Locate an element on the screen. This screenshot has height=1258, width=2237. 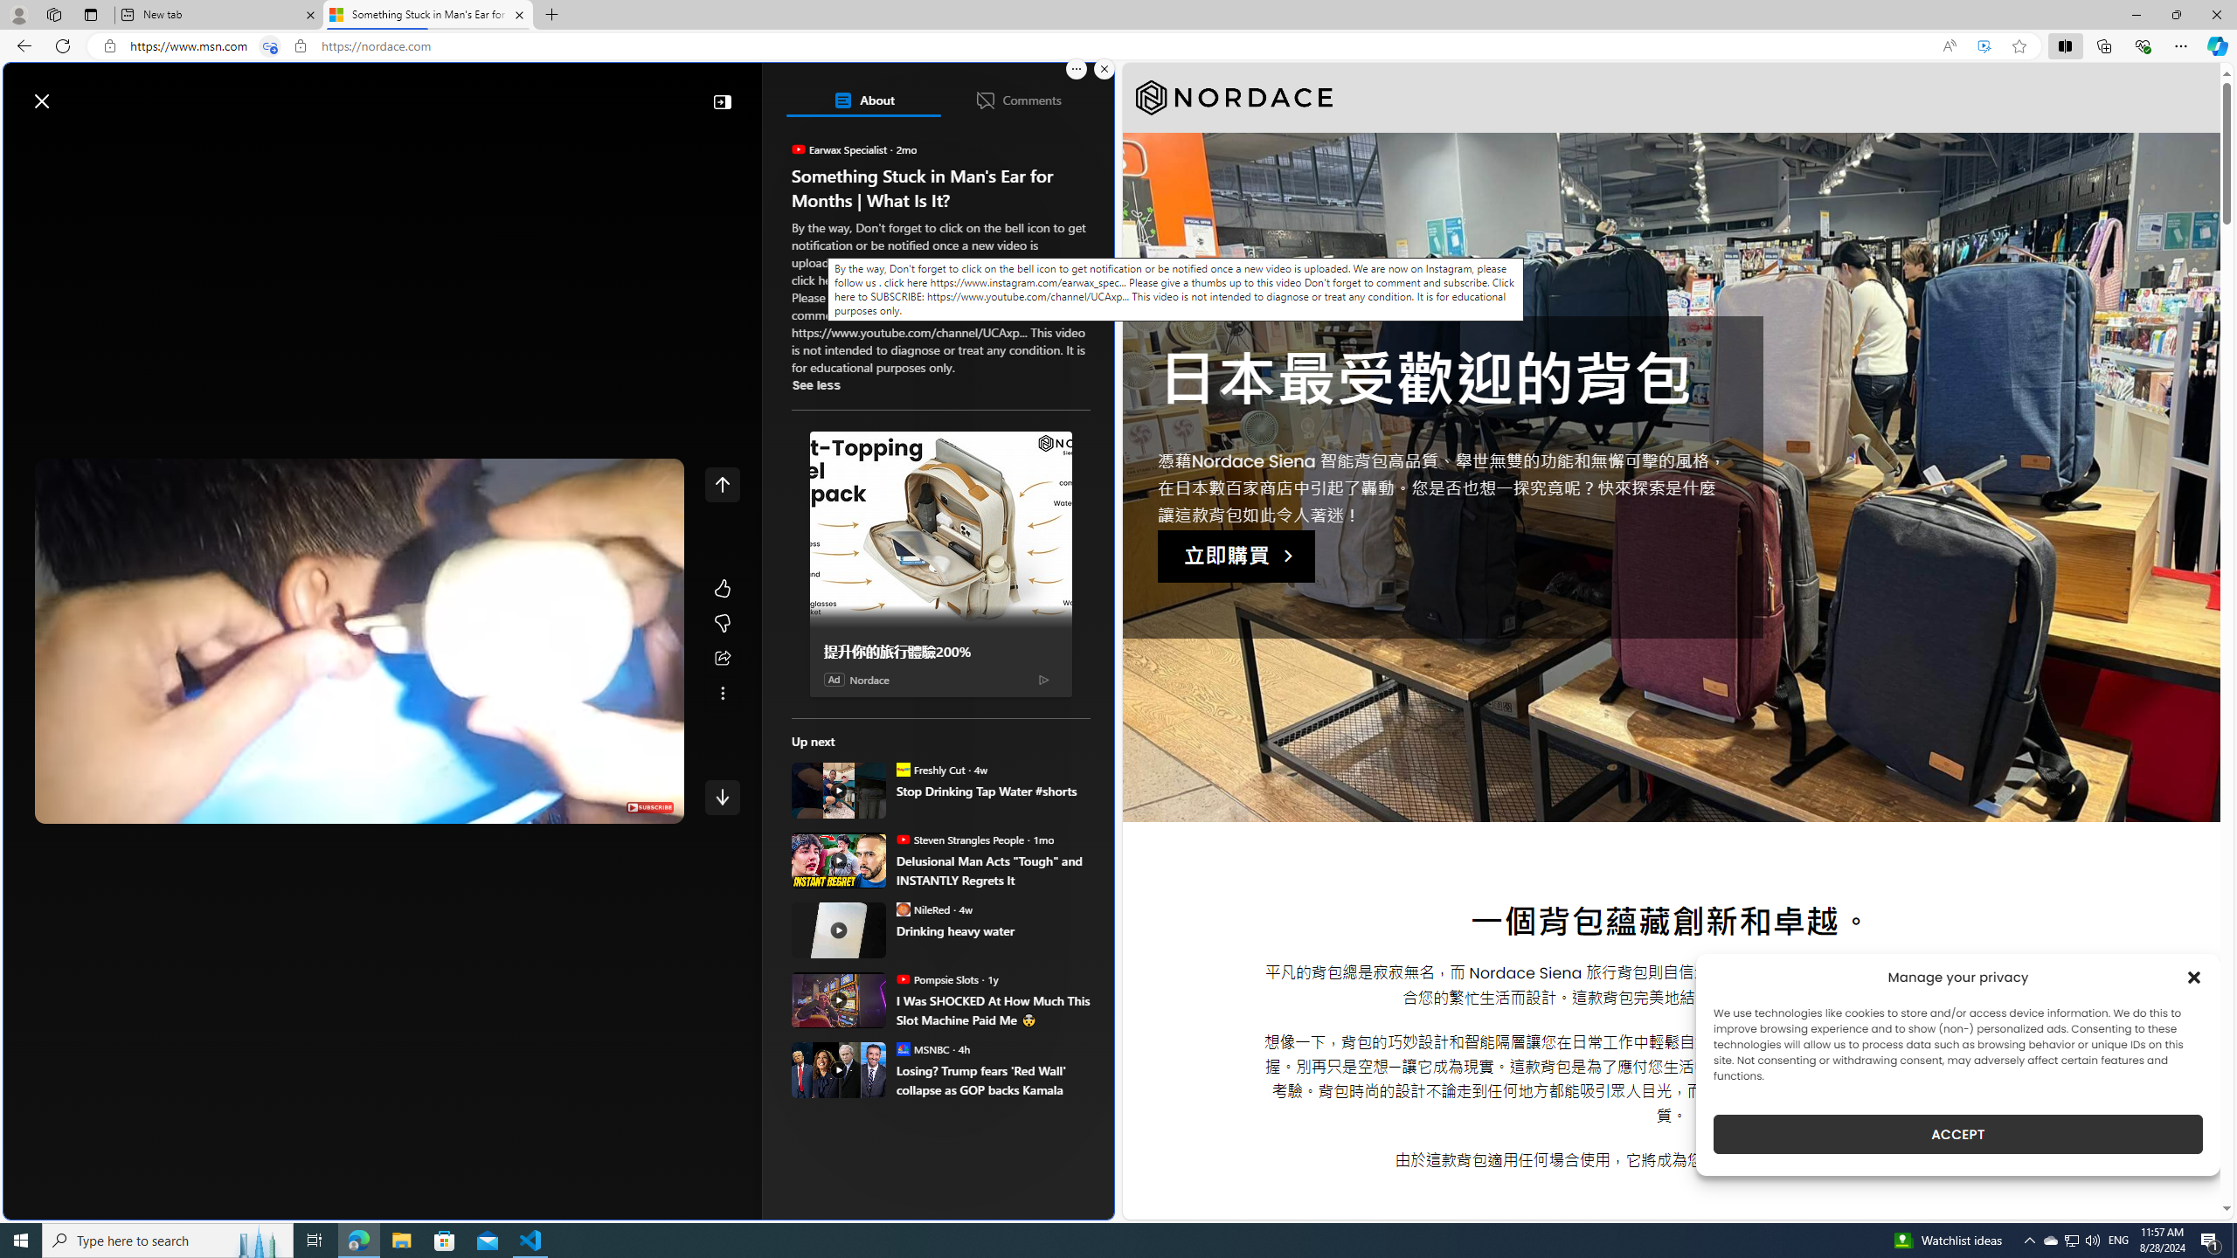
Stop Drinking Tap Water #shorts is located at coordinates (839, 790).